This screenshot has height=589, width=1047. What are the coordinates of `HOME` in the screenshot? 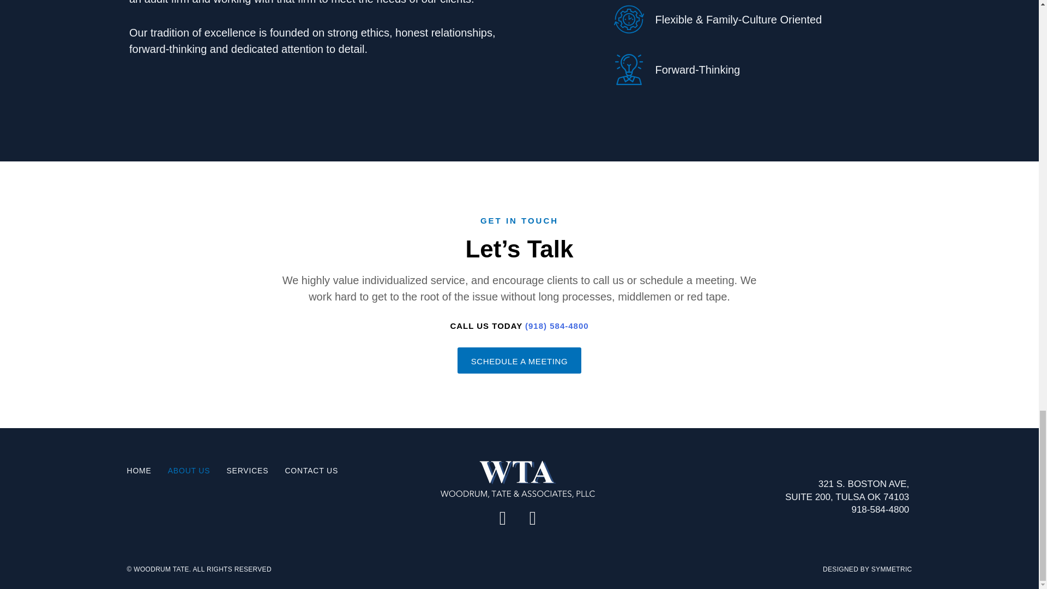 It's located at (139, 470).